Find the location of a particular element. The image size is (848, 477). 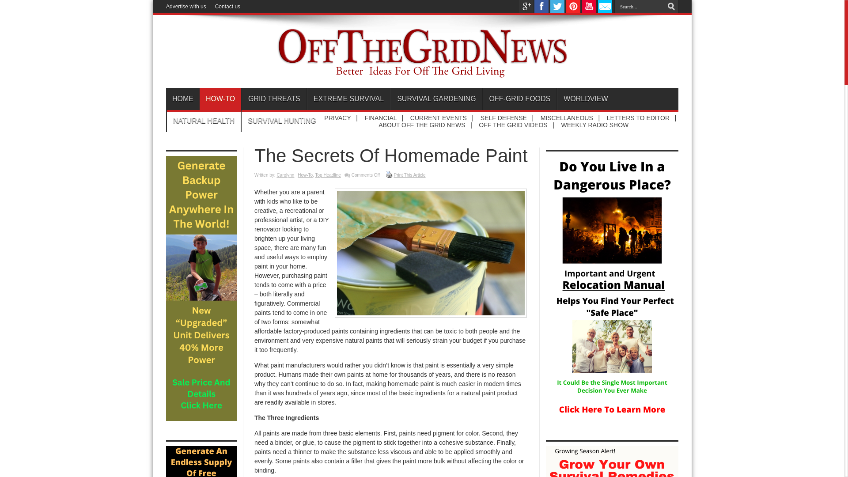

EXTREME SURVIVAL is located at coordinates (348, 99).